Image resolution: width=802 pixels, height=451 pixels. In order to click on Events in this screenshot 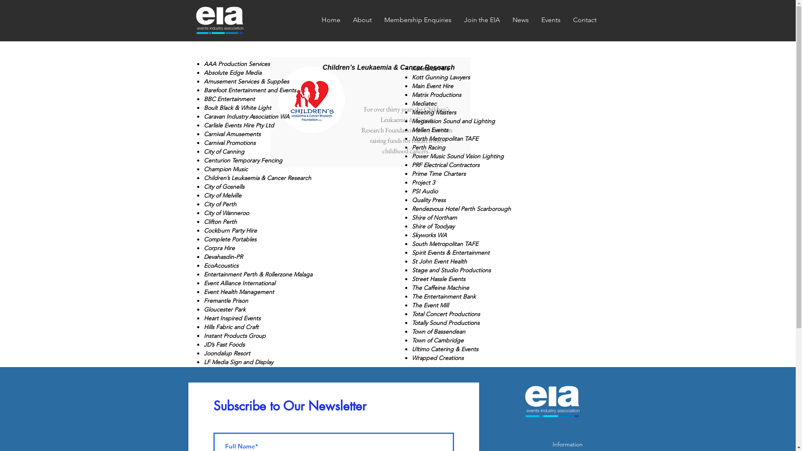, I will do `click(551, 20)`.